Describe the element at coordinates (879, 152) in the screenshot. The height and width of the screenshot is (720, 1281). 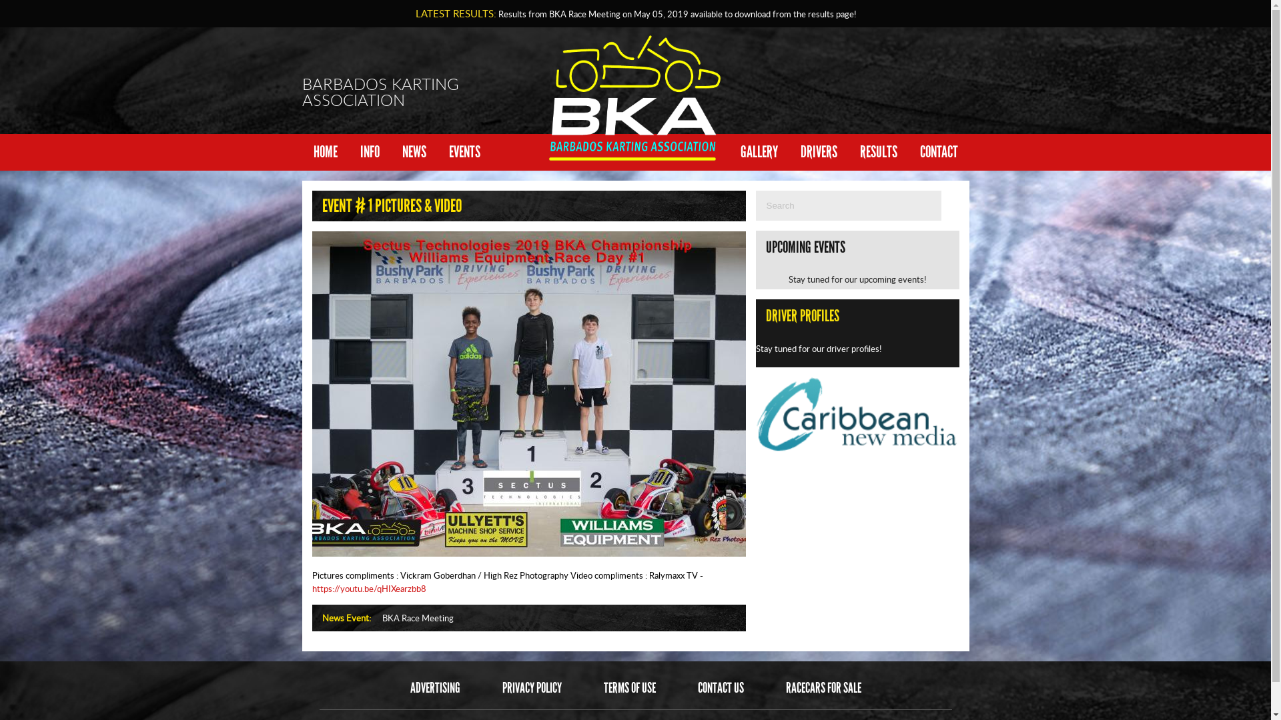
I see `RESULTS` at that location.